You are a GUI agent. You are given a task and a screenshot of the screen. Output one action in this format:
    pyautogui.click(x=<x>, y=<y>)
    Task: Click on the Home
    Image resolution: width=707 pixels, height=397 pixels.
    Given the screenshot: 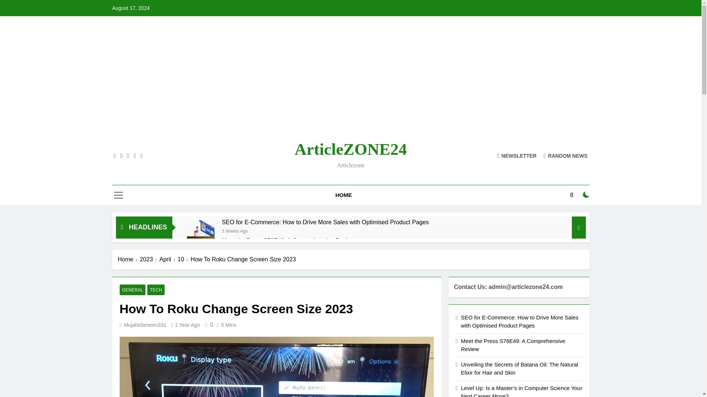 What is the action you would take?
    pyautogui.click(x=129, y=260)
    